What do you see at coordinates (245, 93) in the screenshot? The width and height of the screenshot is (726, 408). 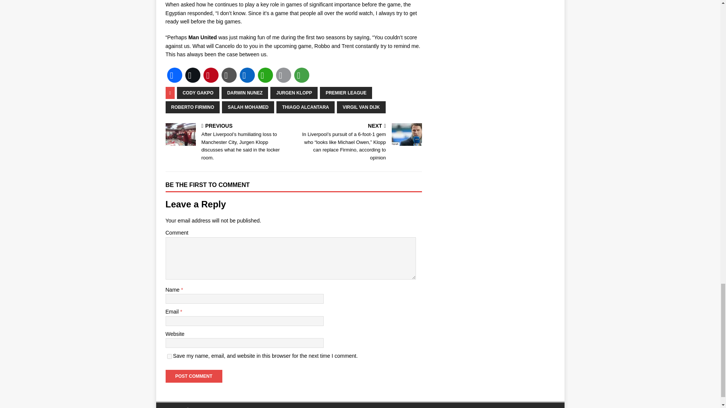 I see `DARWIN NUNEZ` at bounding box center [245, 93].